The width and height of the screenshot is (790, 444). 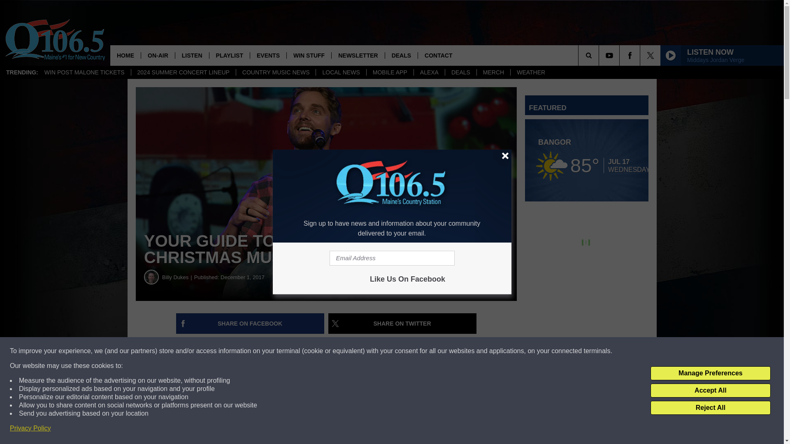 I want to click on 2024 SUMMER CONCERT LINEUP, so click(x=183, y=72).